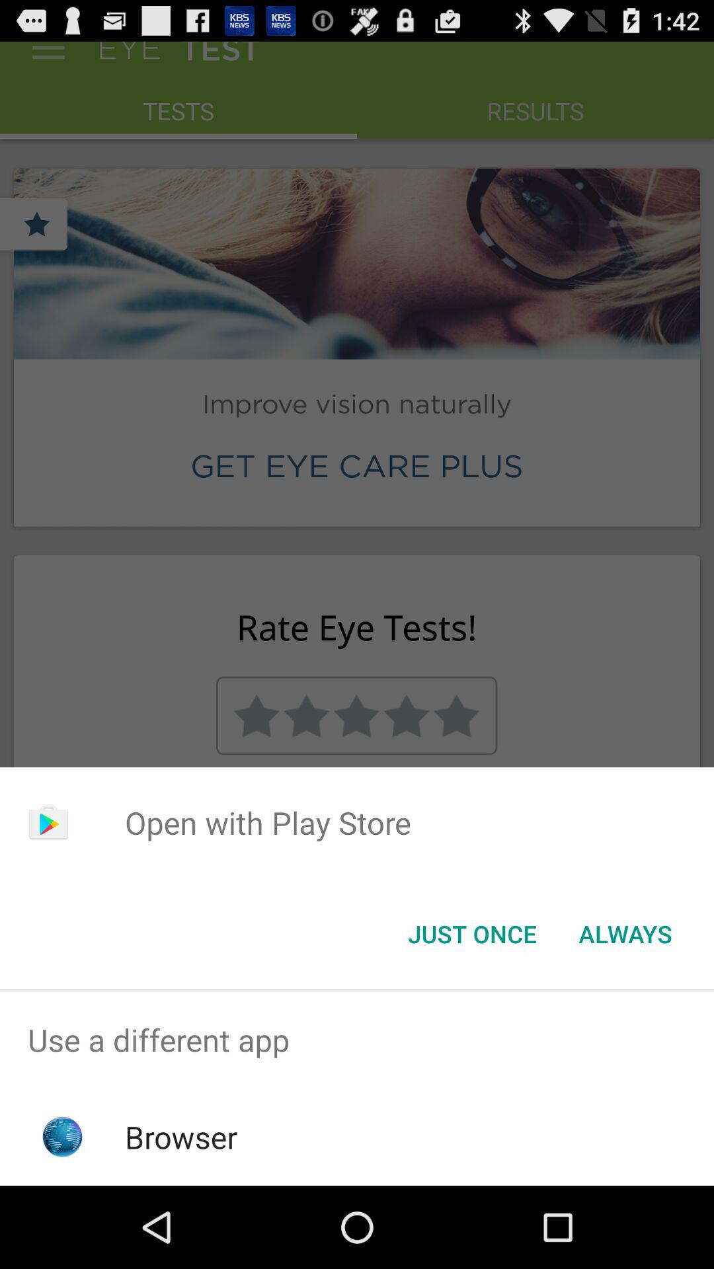 The width and height of the screenshot is (714, 1269). Describe the element at coordinates (357, 1040) in the screenshot. I see `scroll until use a different icon` at that location.